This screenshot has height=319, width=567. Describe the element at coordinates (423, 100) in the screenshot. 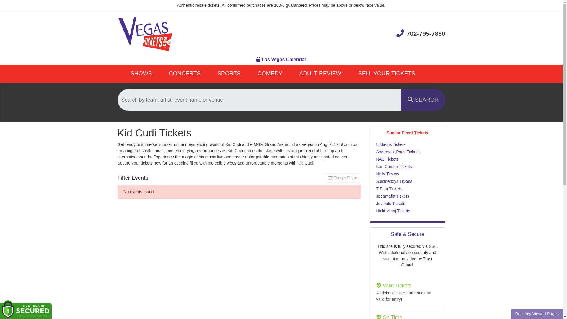

I see `SEARCH` at that location.